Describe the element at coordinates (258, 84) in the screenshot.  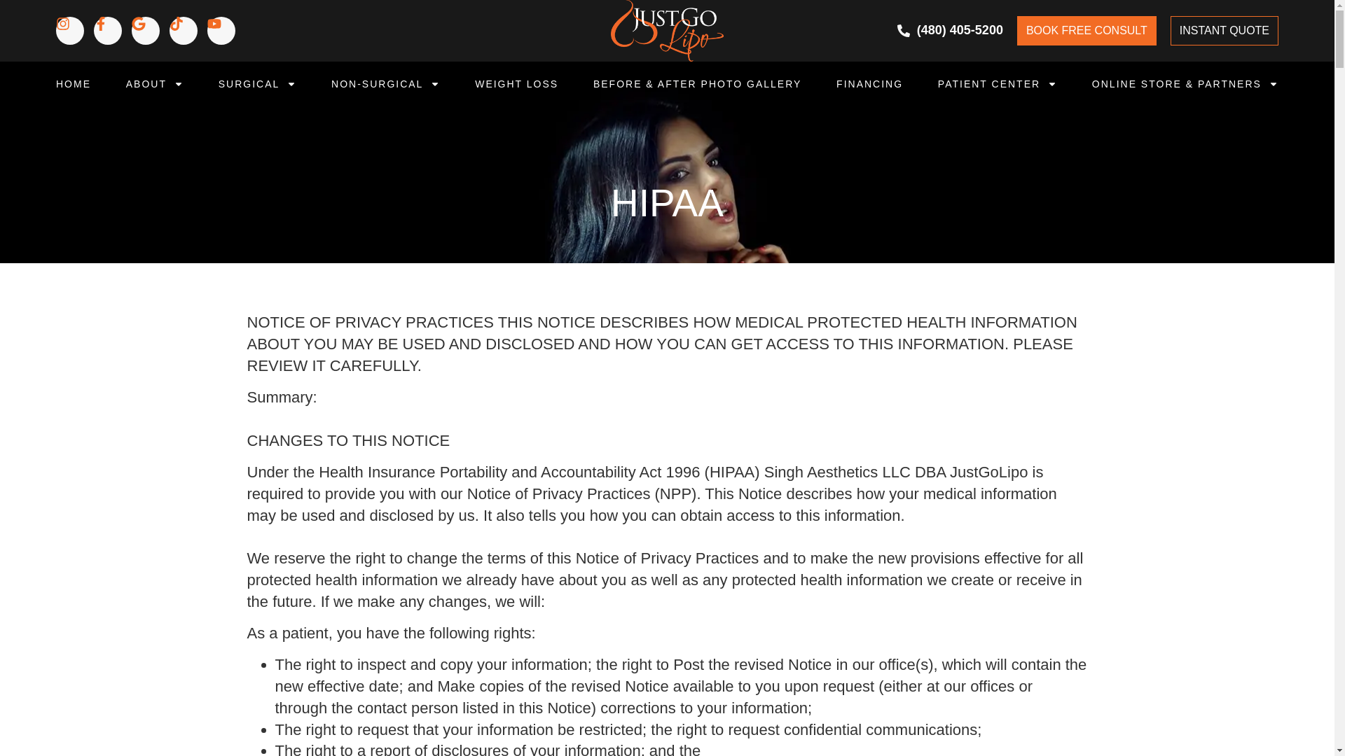
I see `SURGICAL` at that location.